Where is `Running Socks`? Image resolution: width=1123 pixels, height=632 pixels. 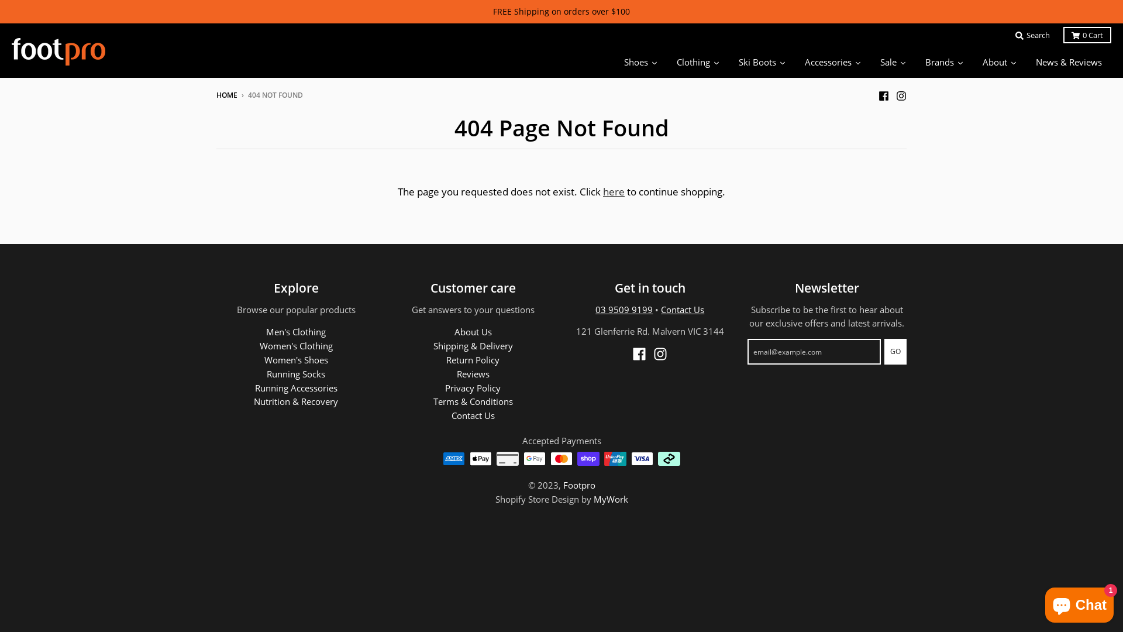 Running Socks is located at coordinates (296, 374).